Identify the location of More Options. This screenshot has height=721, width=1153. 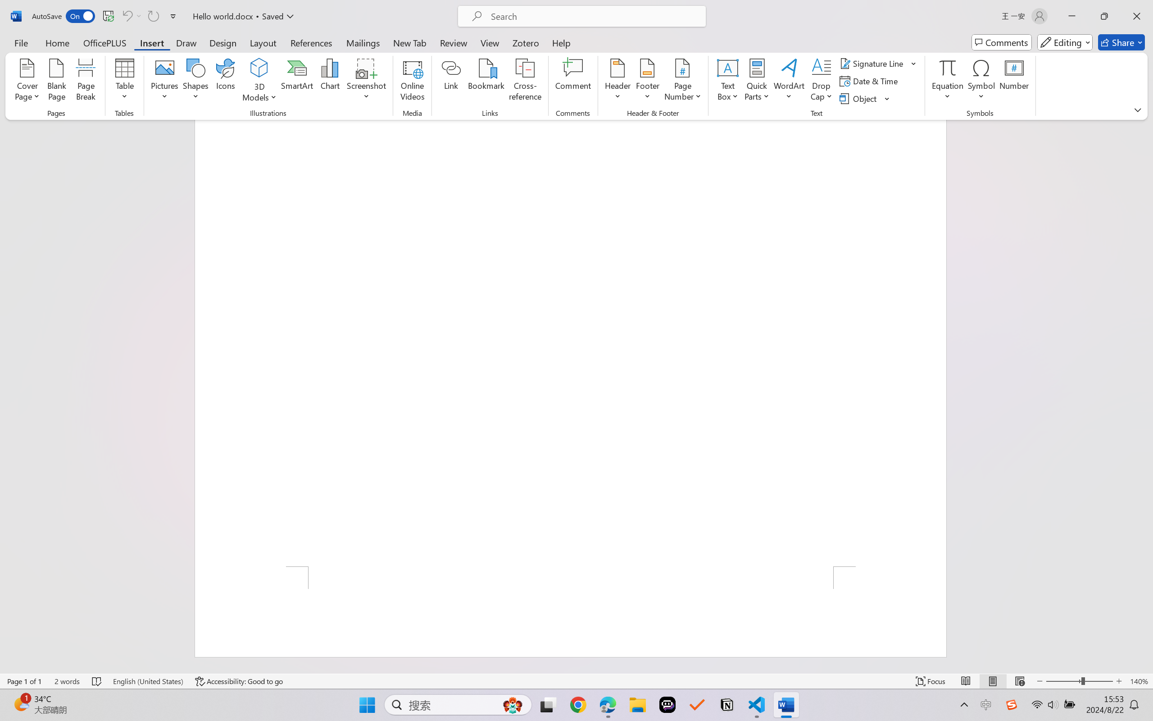
(140, 16).